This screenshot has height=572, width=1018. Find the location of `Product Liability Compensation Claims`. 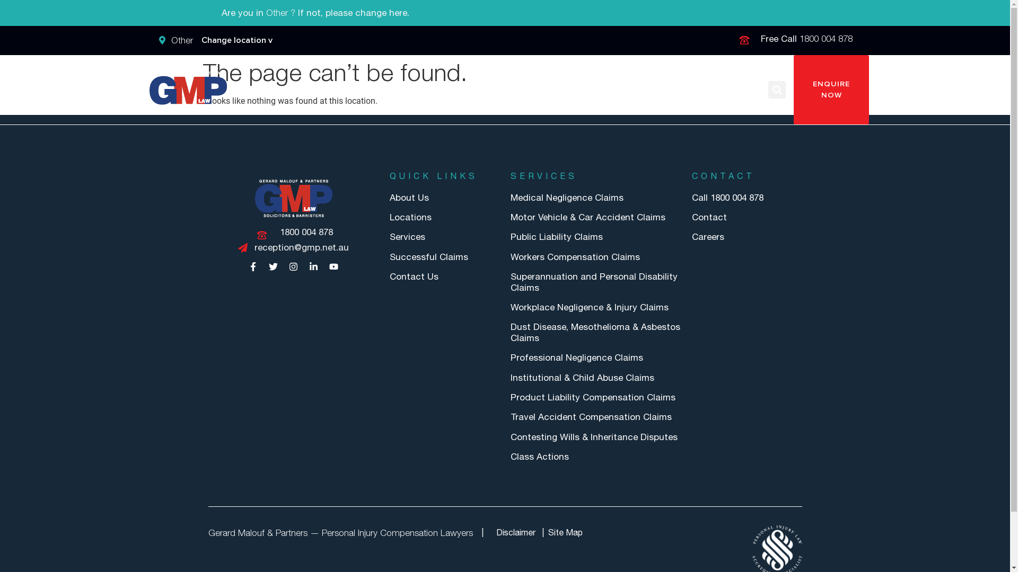

Product Liability Compensation Claims is located at coordinates (595, 397).